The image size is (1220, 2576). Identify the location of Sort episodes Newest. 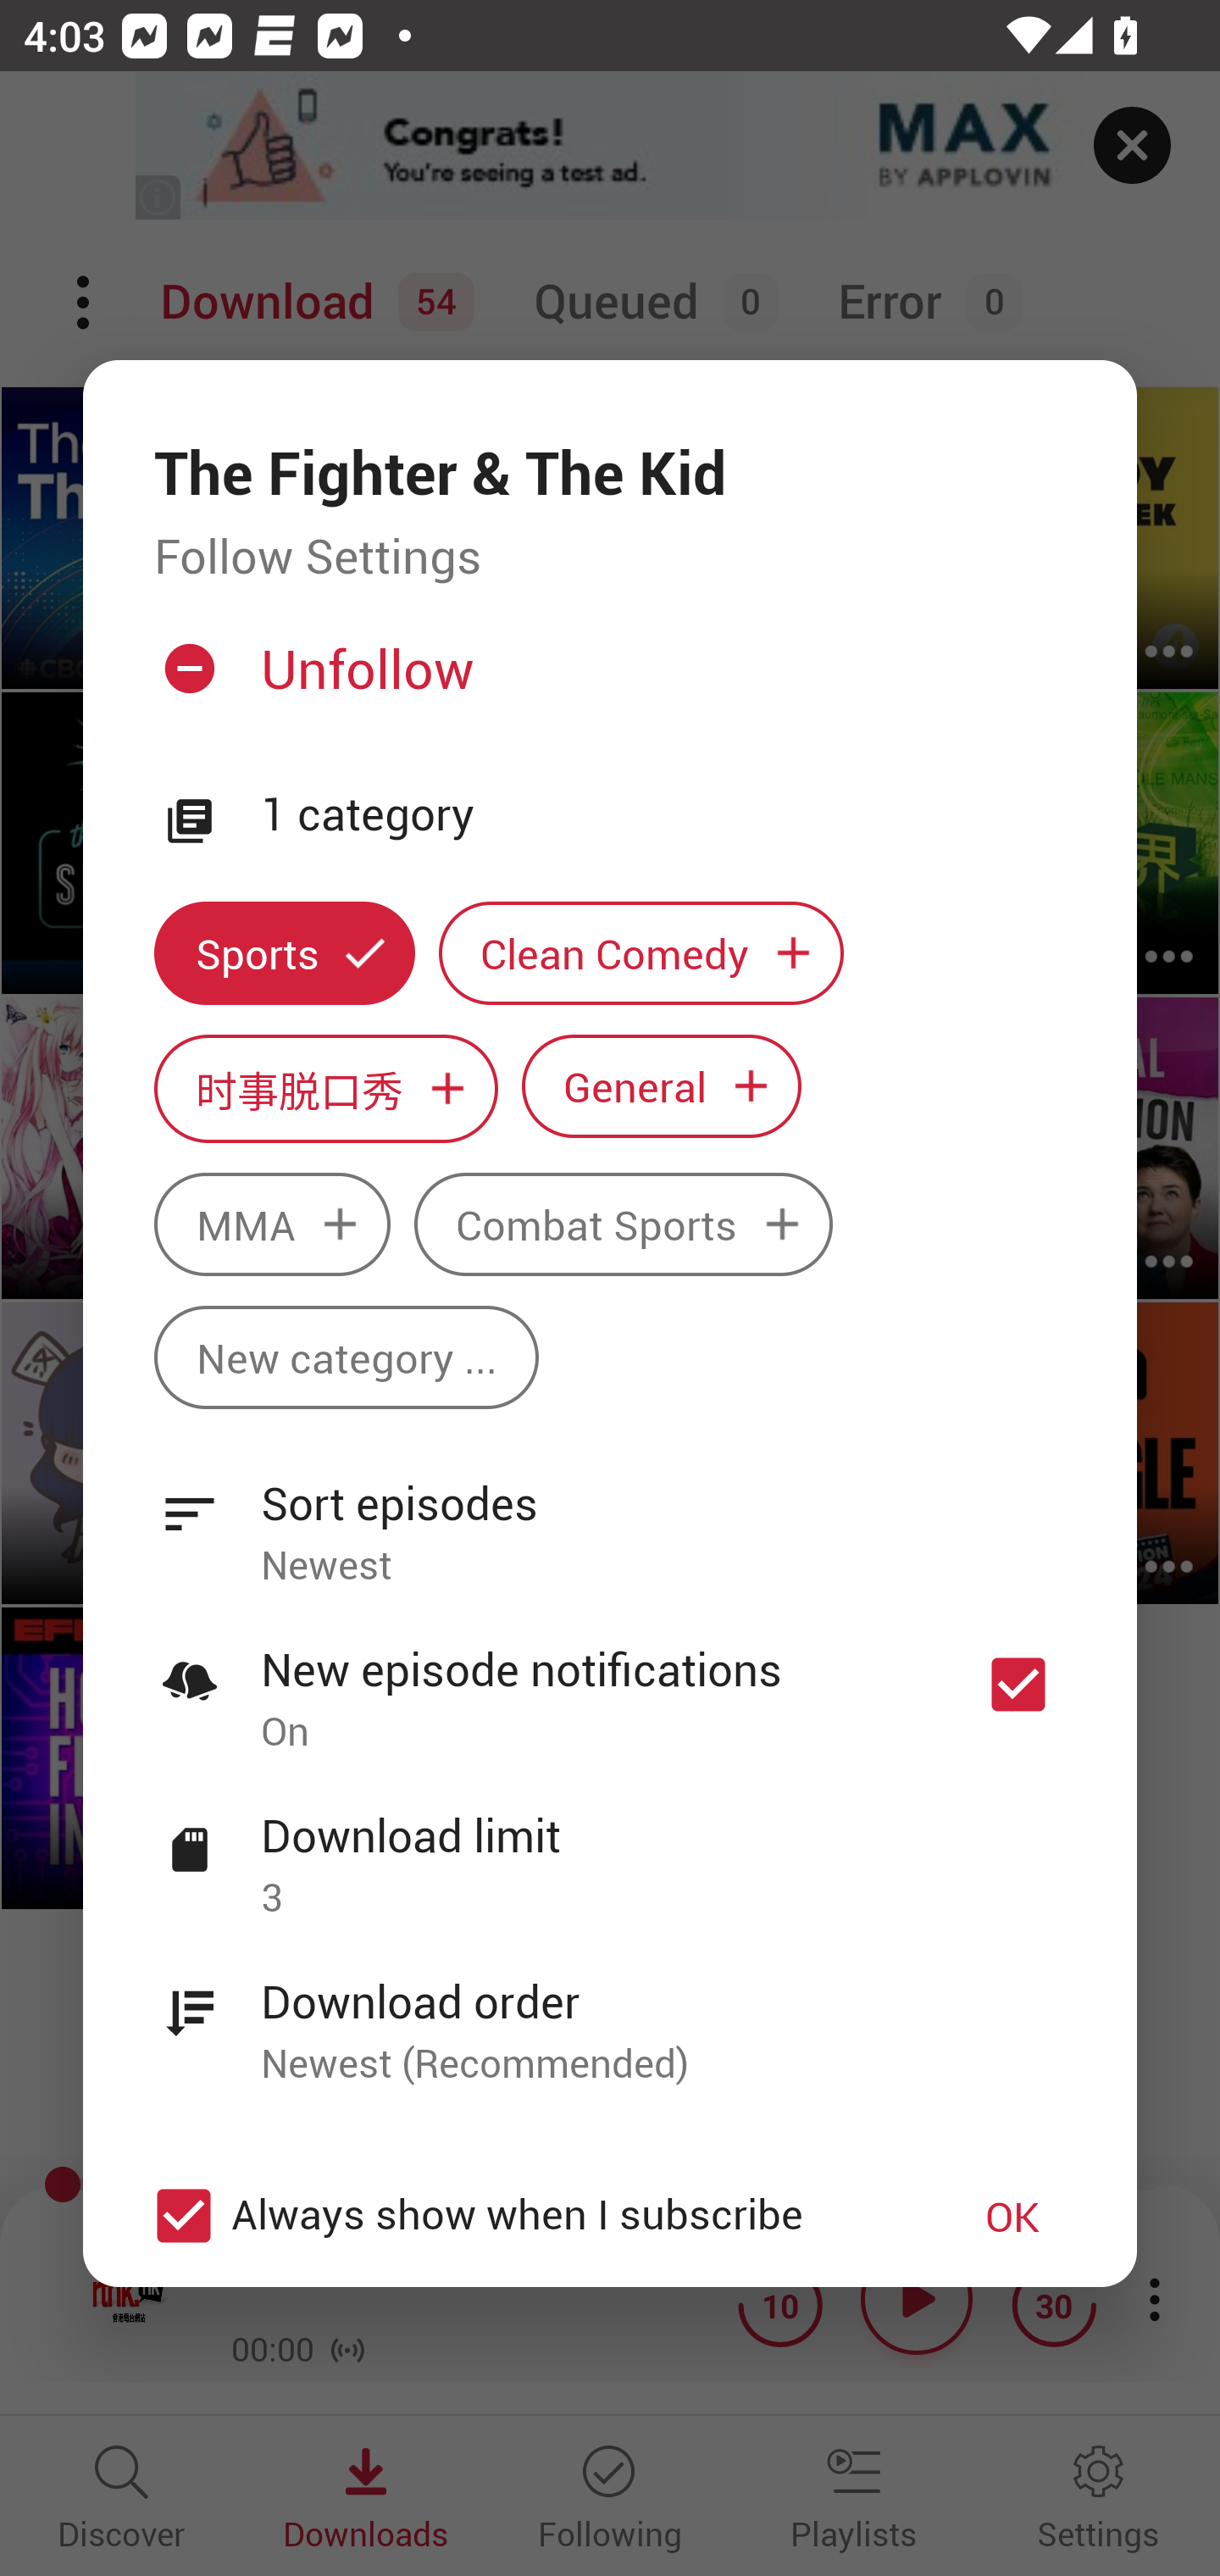
(610, 1515).